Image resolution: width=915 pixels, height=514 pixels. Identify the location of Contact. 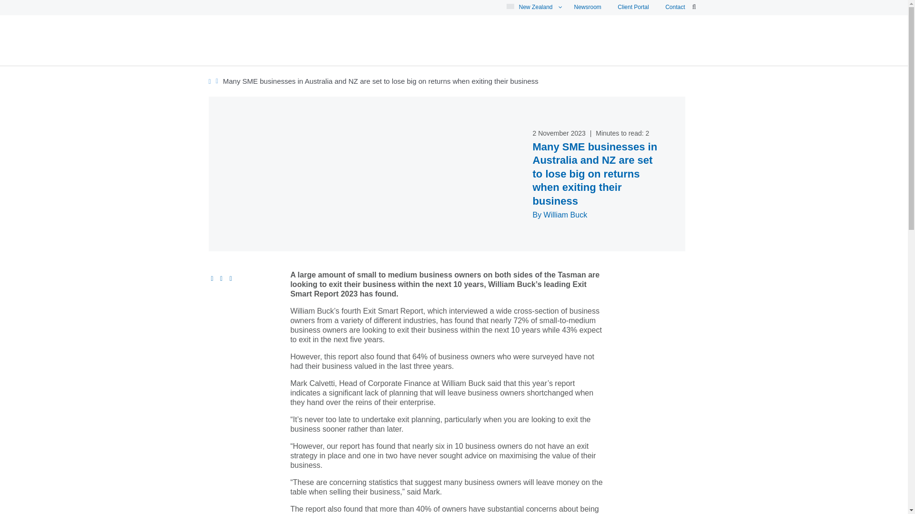
(675, 7).